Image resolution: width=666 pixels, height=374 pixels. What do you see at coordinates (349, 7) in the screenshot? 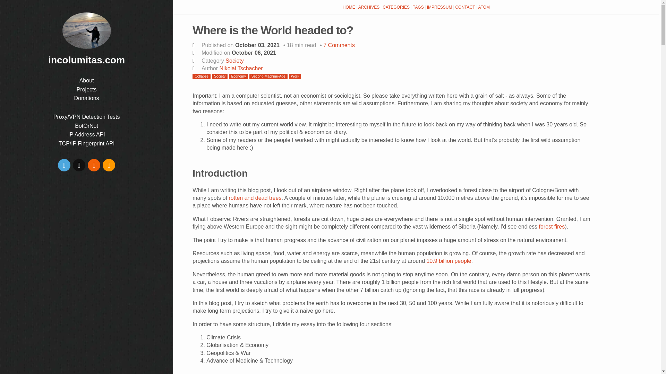
I see `HOME` at bounding box center [349, 7].